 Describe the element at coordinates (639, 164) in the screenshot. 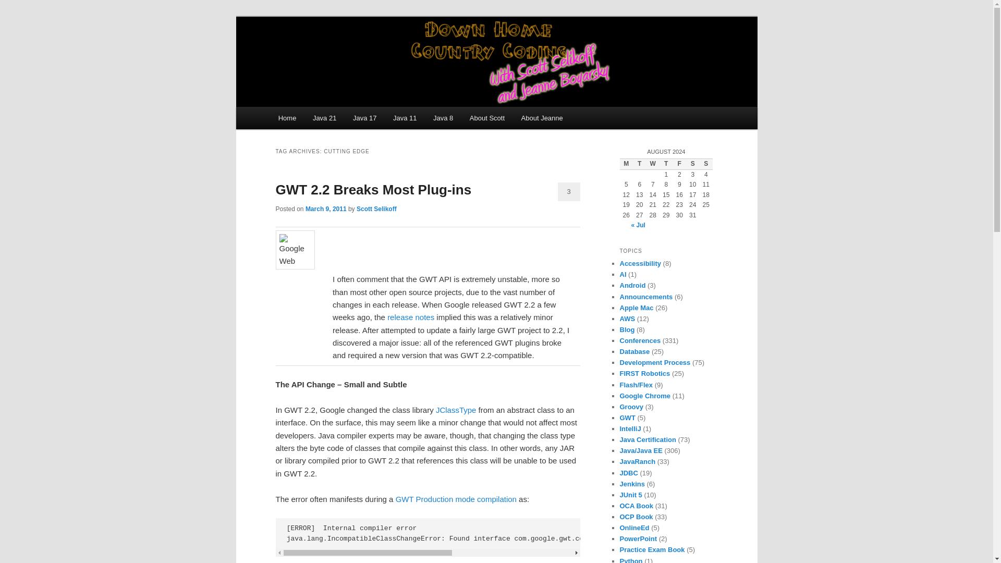

I see `Tuesday` at that location.